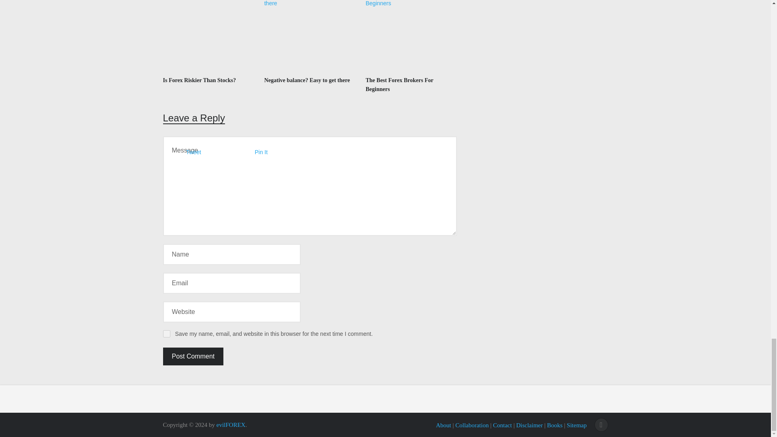 This screenshot has width=777, height=437. Describe the element at coordinates (554, 425) in the screenshot. I see `Books` at that location.